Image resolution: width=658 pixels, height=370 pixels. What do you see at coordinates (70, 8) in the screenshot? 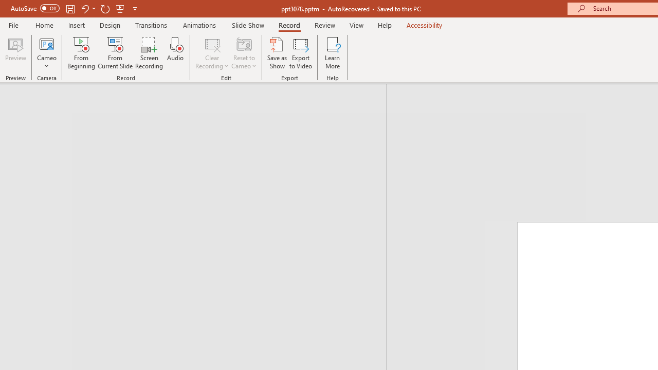
I see `Save` at bounding box center [70, 8].